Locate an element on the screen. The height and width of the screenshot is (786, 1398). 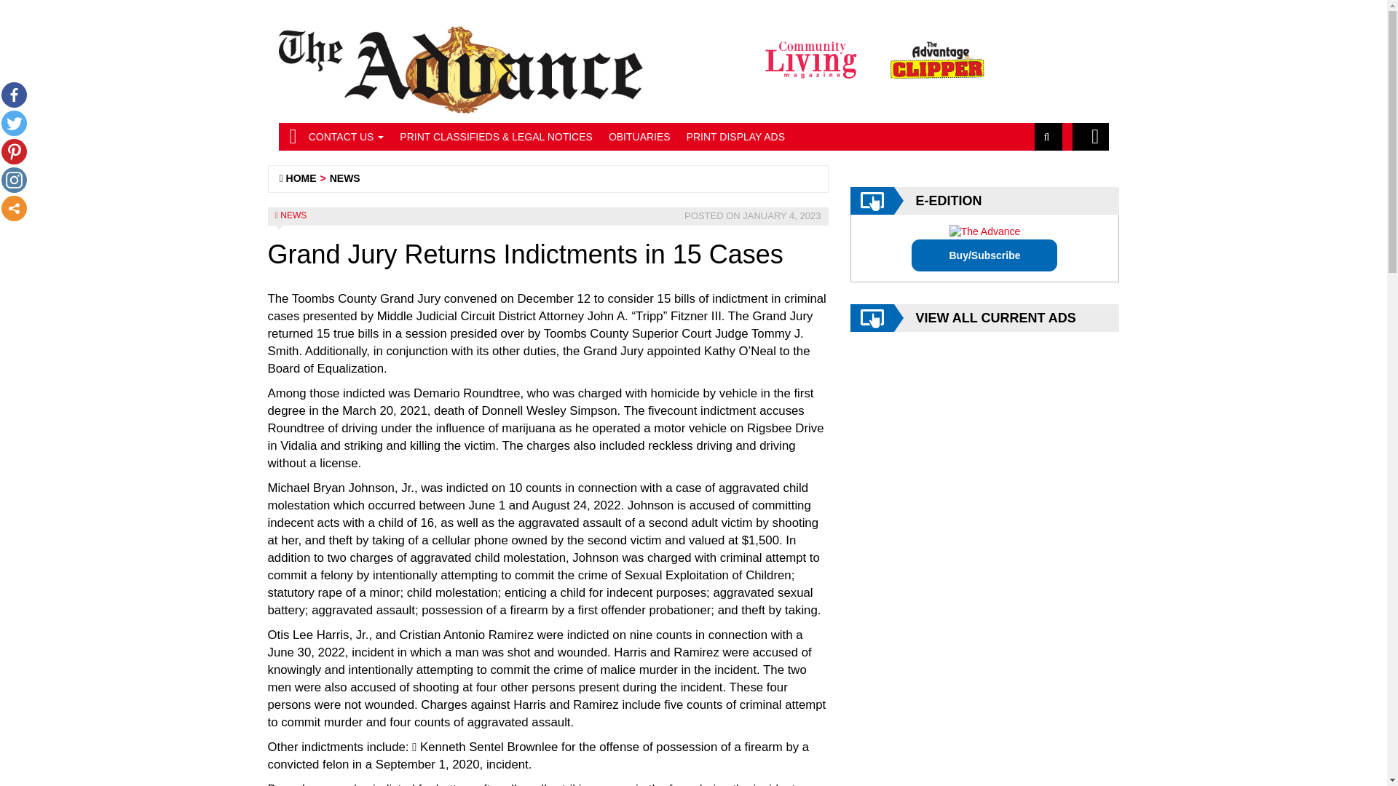
Twitter is located at coordinates (13, 123).